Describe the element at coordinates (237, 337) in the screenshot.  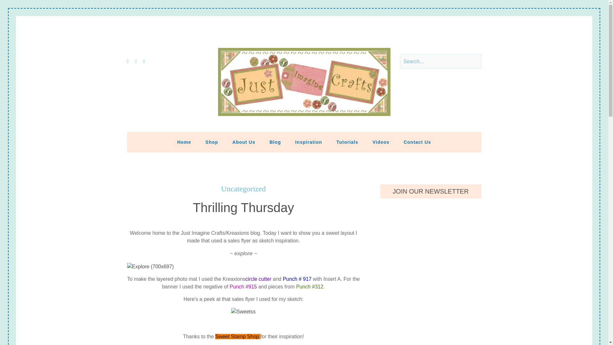
I see `Sweet Stamp Shop` at that location.